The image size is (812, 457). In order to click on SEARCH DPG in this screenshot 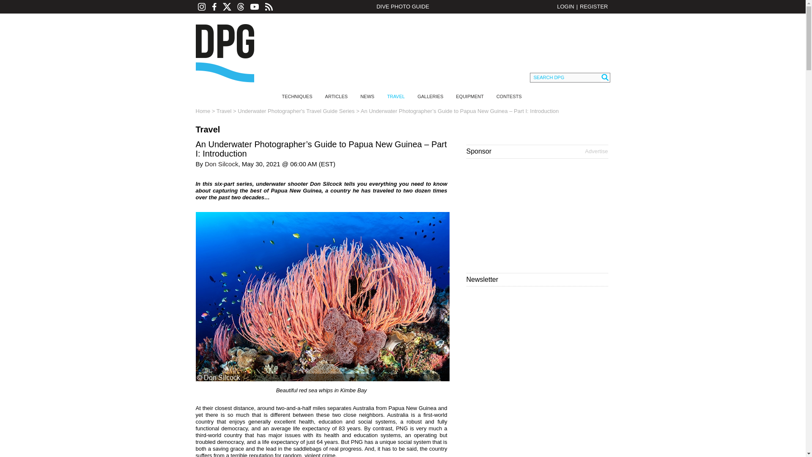, I will do `click(565, 77)`.